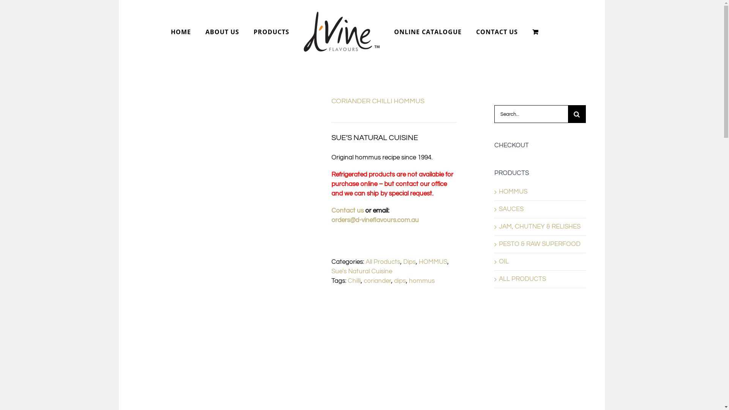 This screenshot has width=729, height=410. I want to click on JAM, CHUTNEY & RELISHES, so click(540, 227).